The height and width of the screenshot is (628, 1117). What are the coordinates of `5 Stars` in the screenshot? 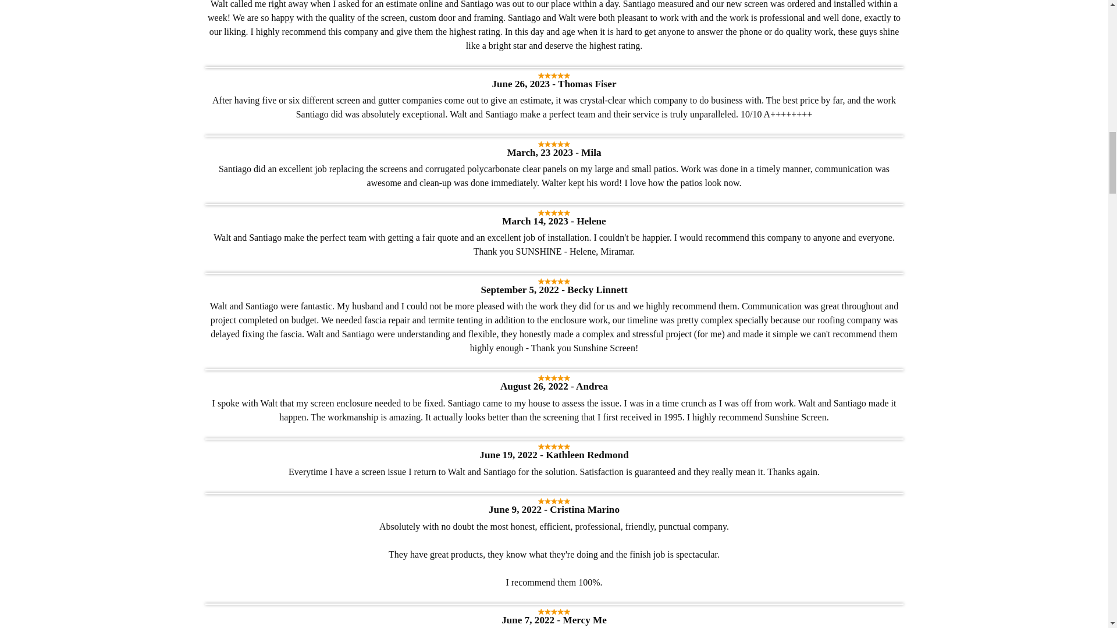 It's located at (554, 378).